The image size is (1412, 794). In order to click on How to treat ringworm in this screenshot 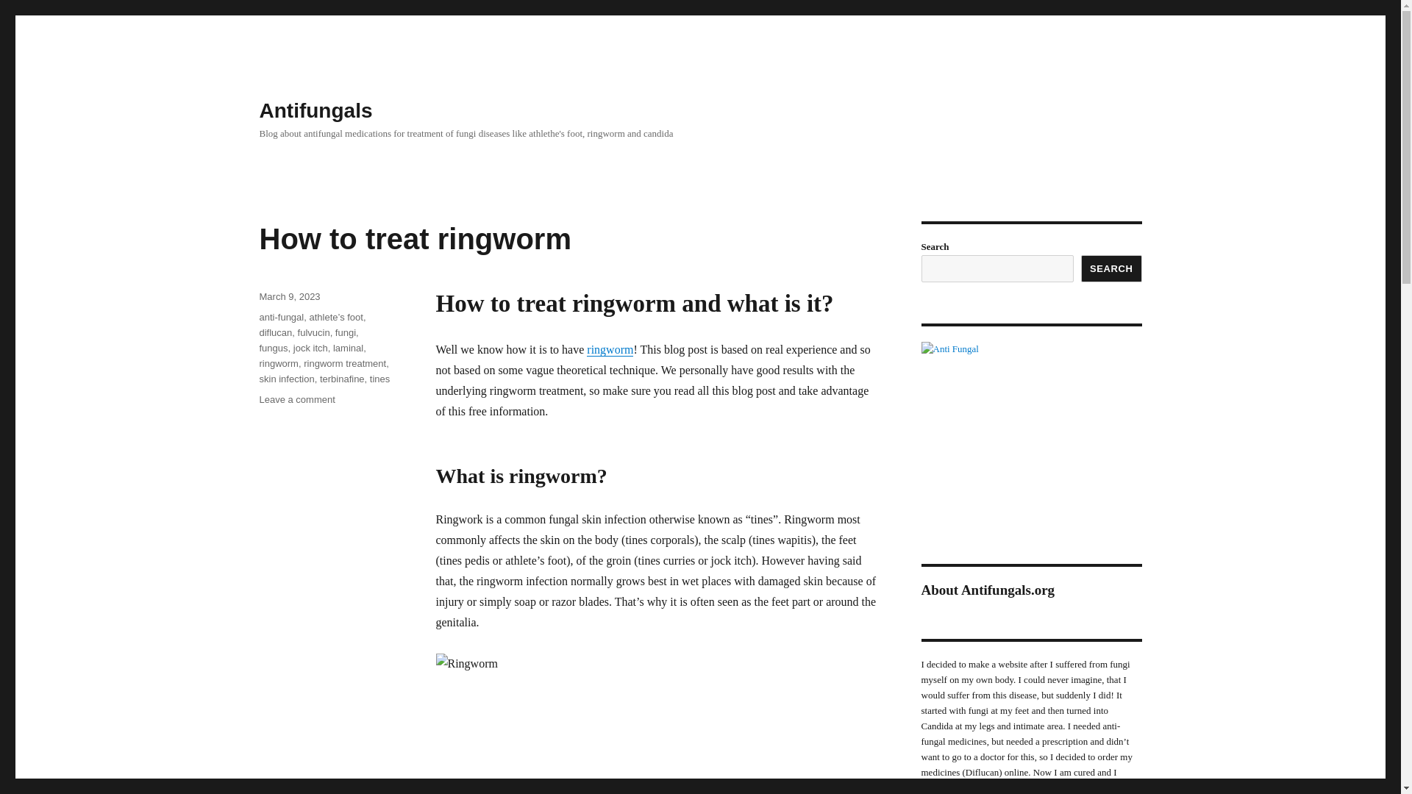, I will do `click(344, 363)`.